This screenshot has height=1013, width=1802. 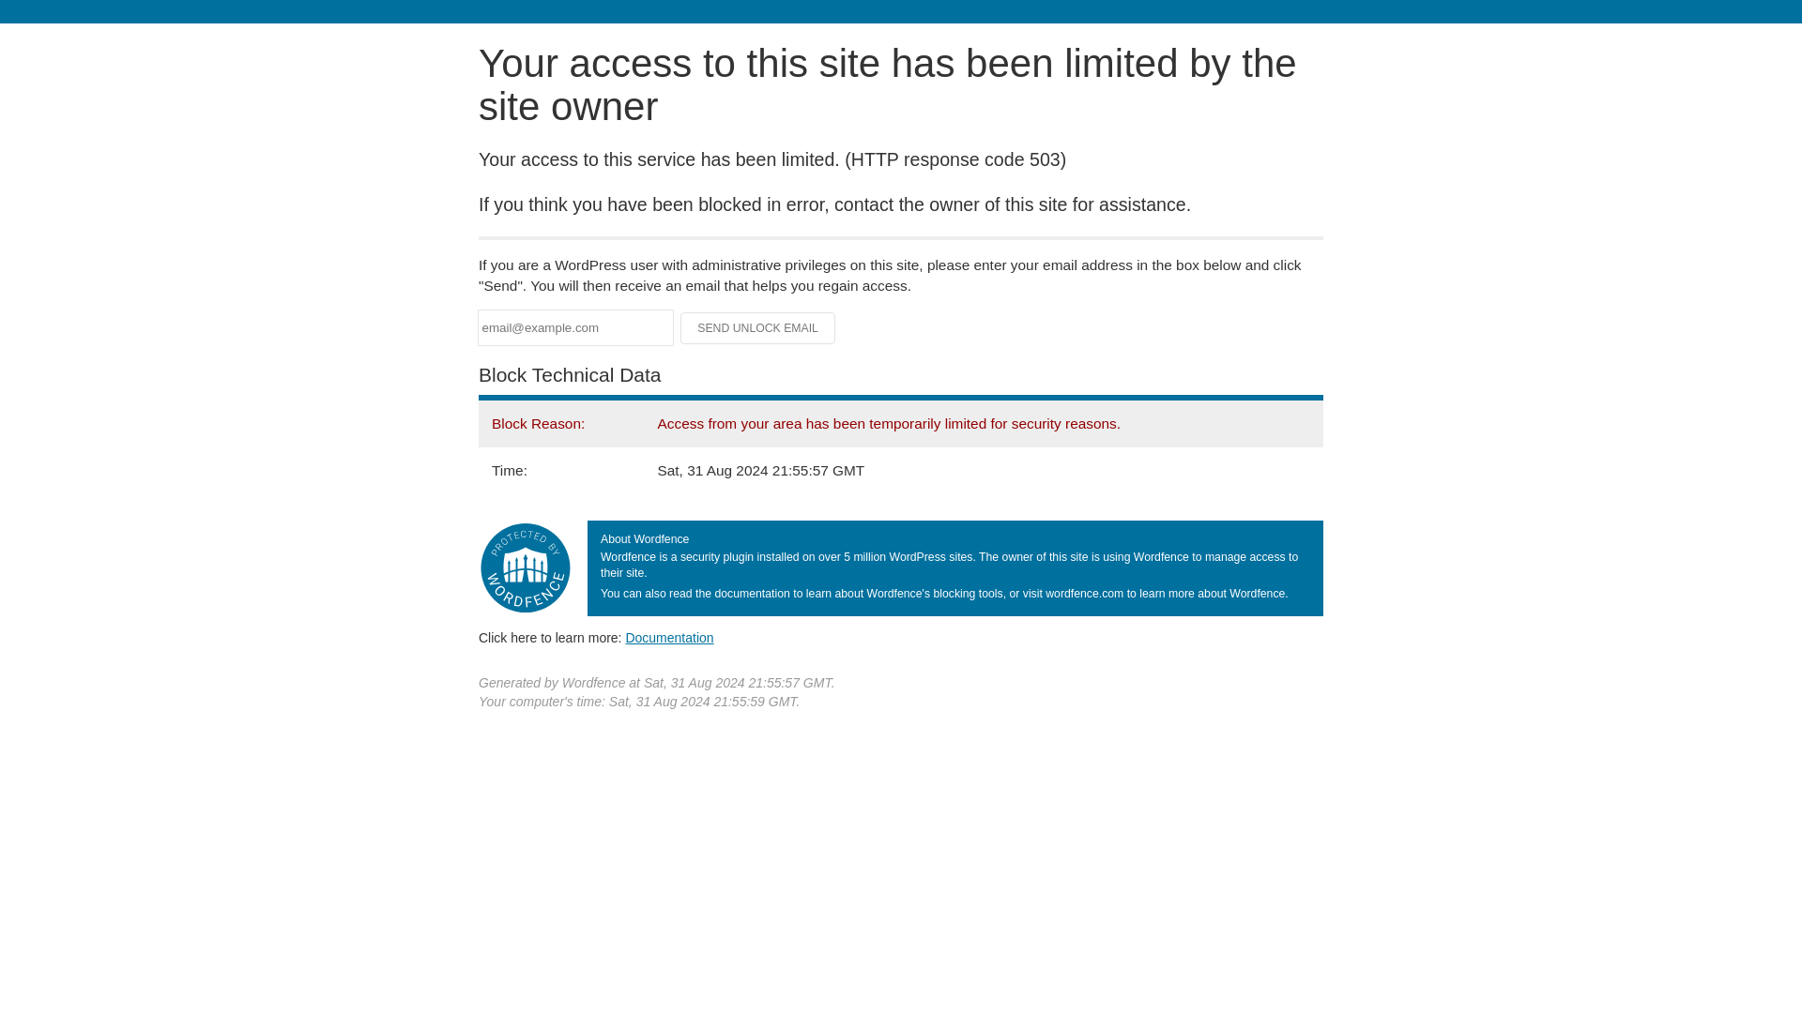 I want to click on Send Unlock Email, so click(x=758, y=328).